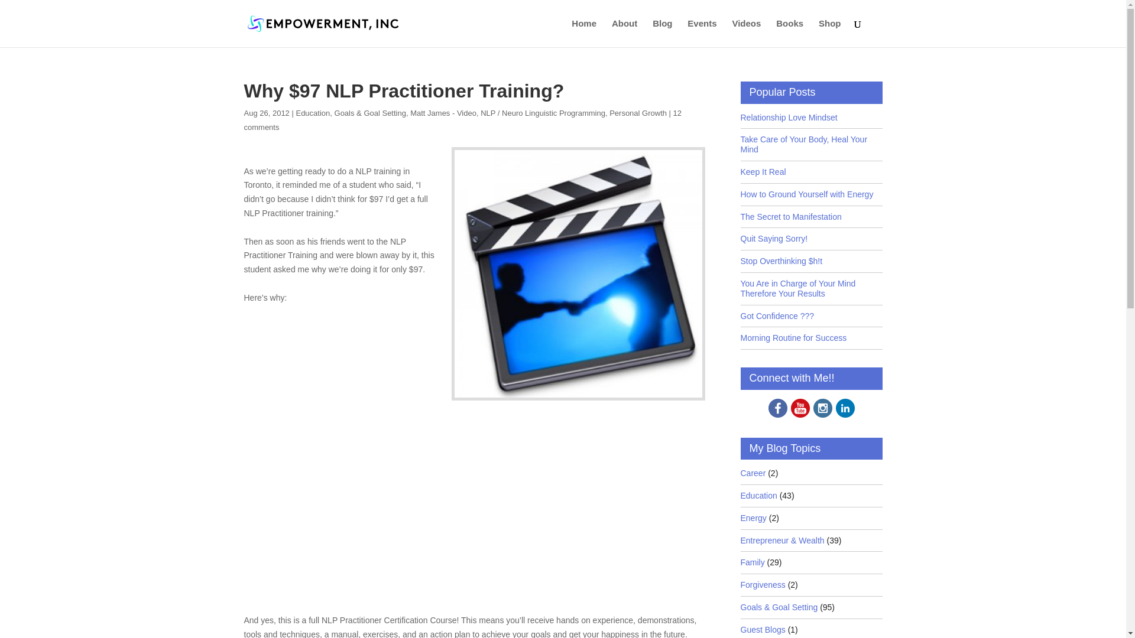 Image resolution: width=1135 pixels, height=638 pixels. I want to click on Relationship Love Mindset, so click(789, 118).